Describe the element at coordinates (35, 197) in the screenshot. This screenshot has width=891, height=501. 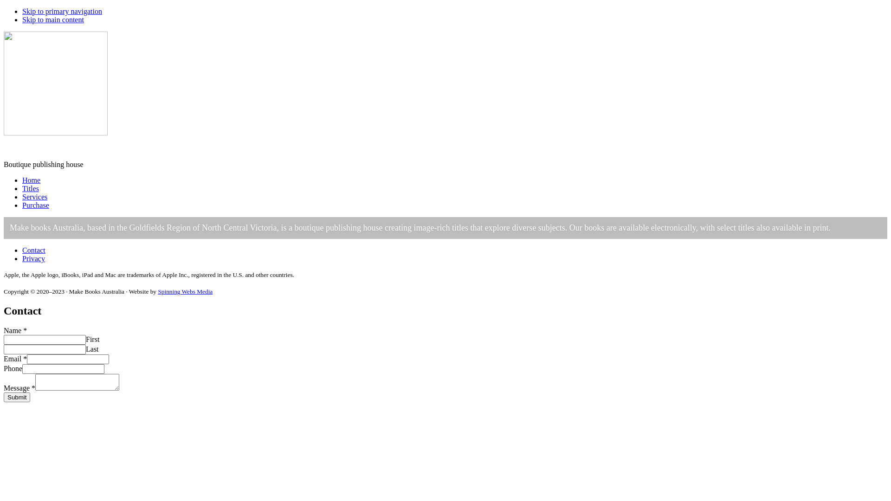
I see `Services` at that location.